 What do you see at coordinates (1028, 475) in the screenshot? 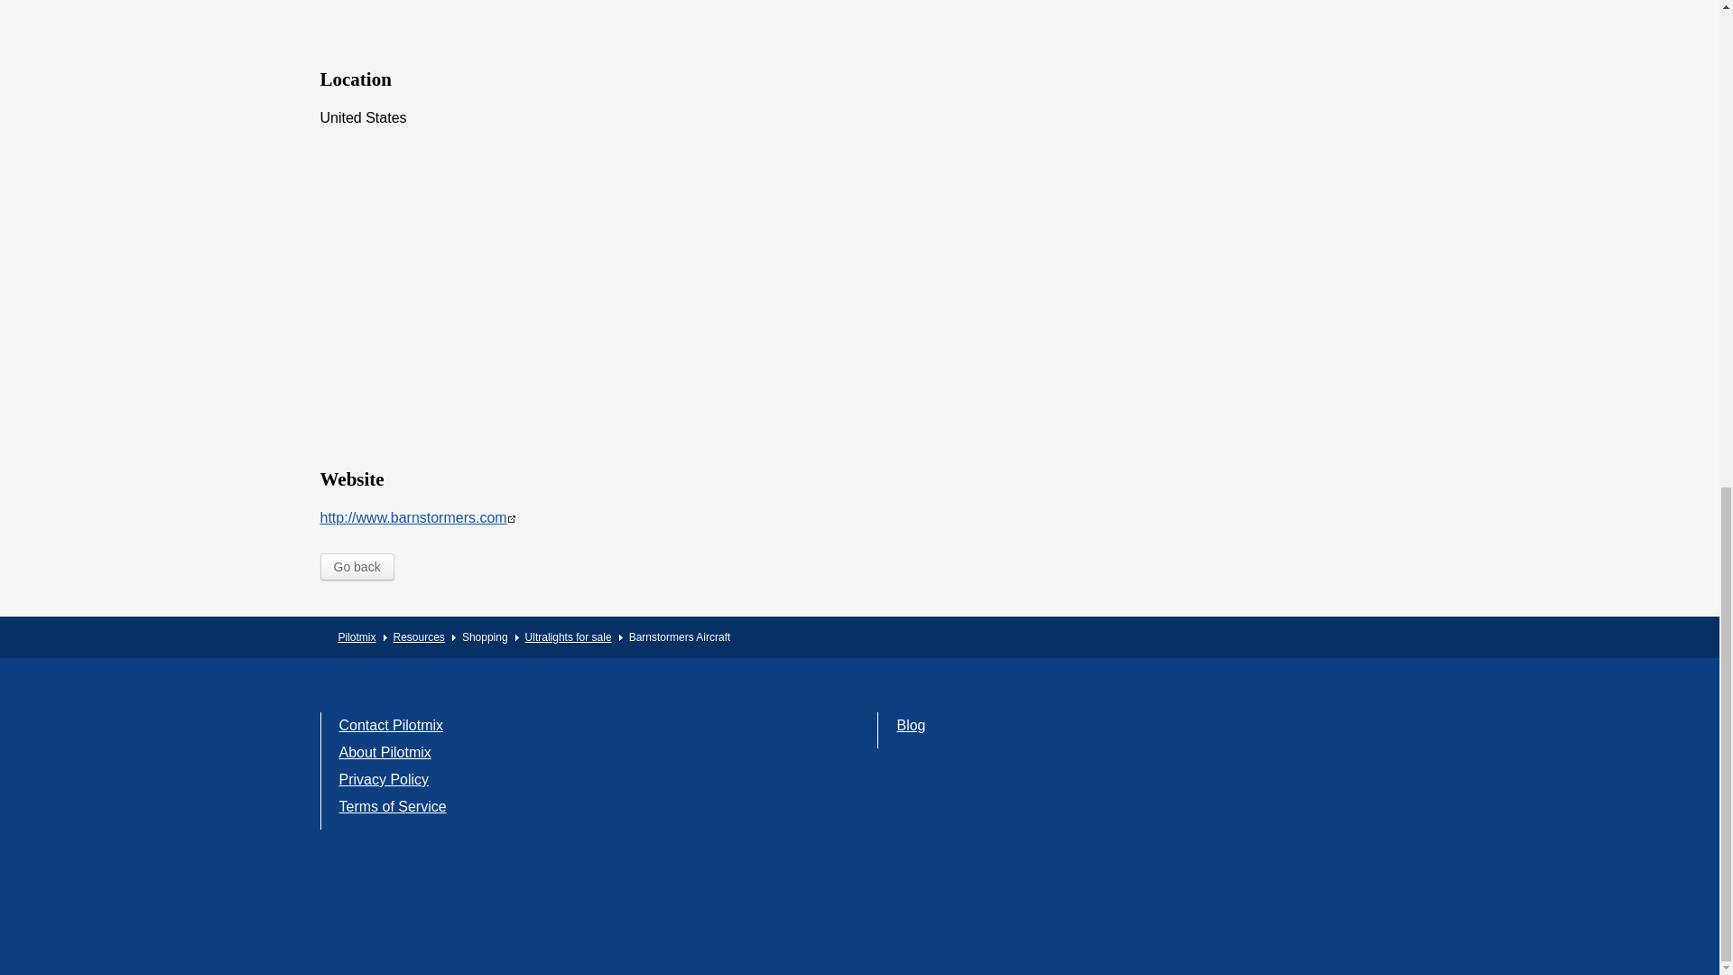
I see `Advertisement` at bounding box center [1028, 475].